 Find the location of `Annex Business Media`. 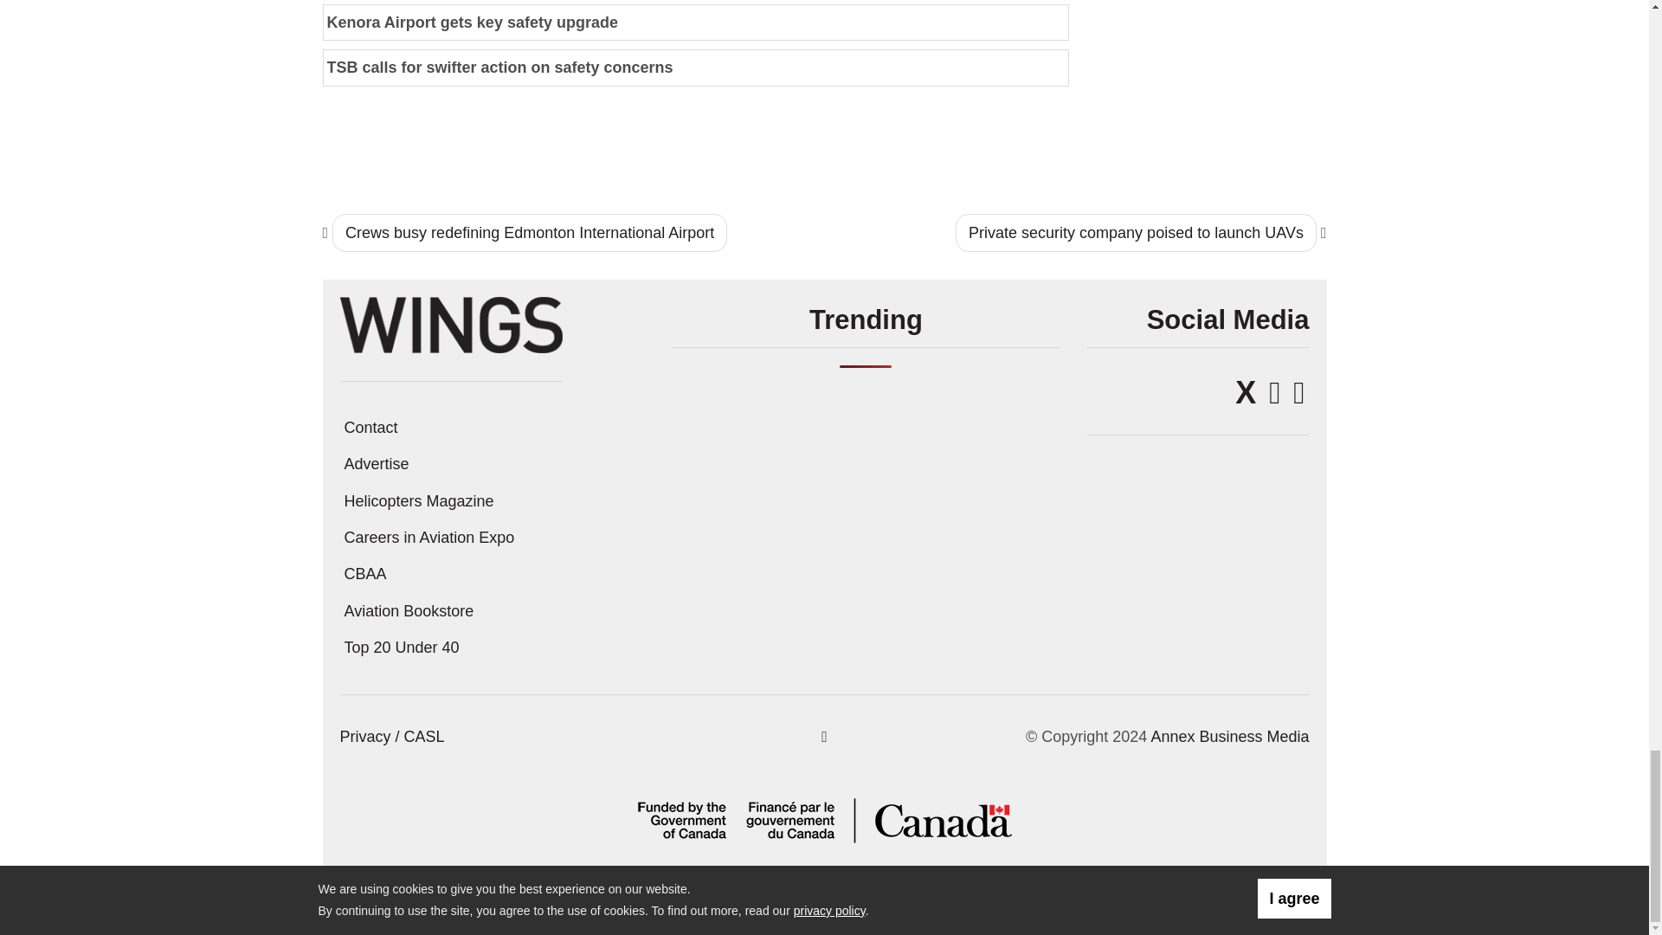

Annex Business Media is located at coordinates (1229, 736).